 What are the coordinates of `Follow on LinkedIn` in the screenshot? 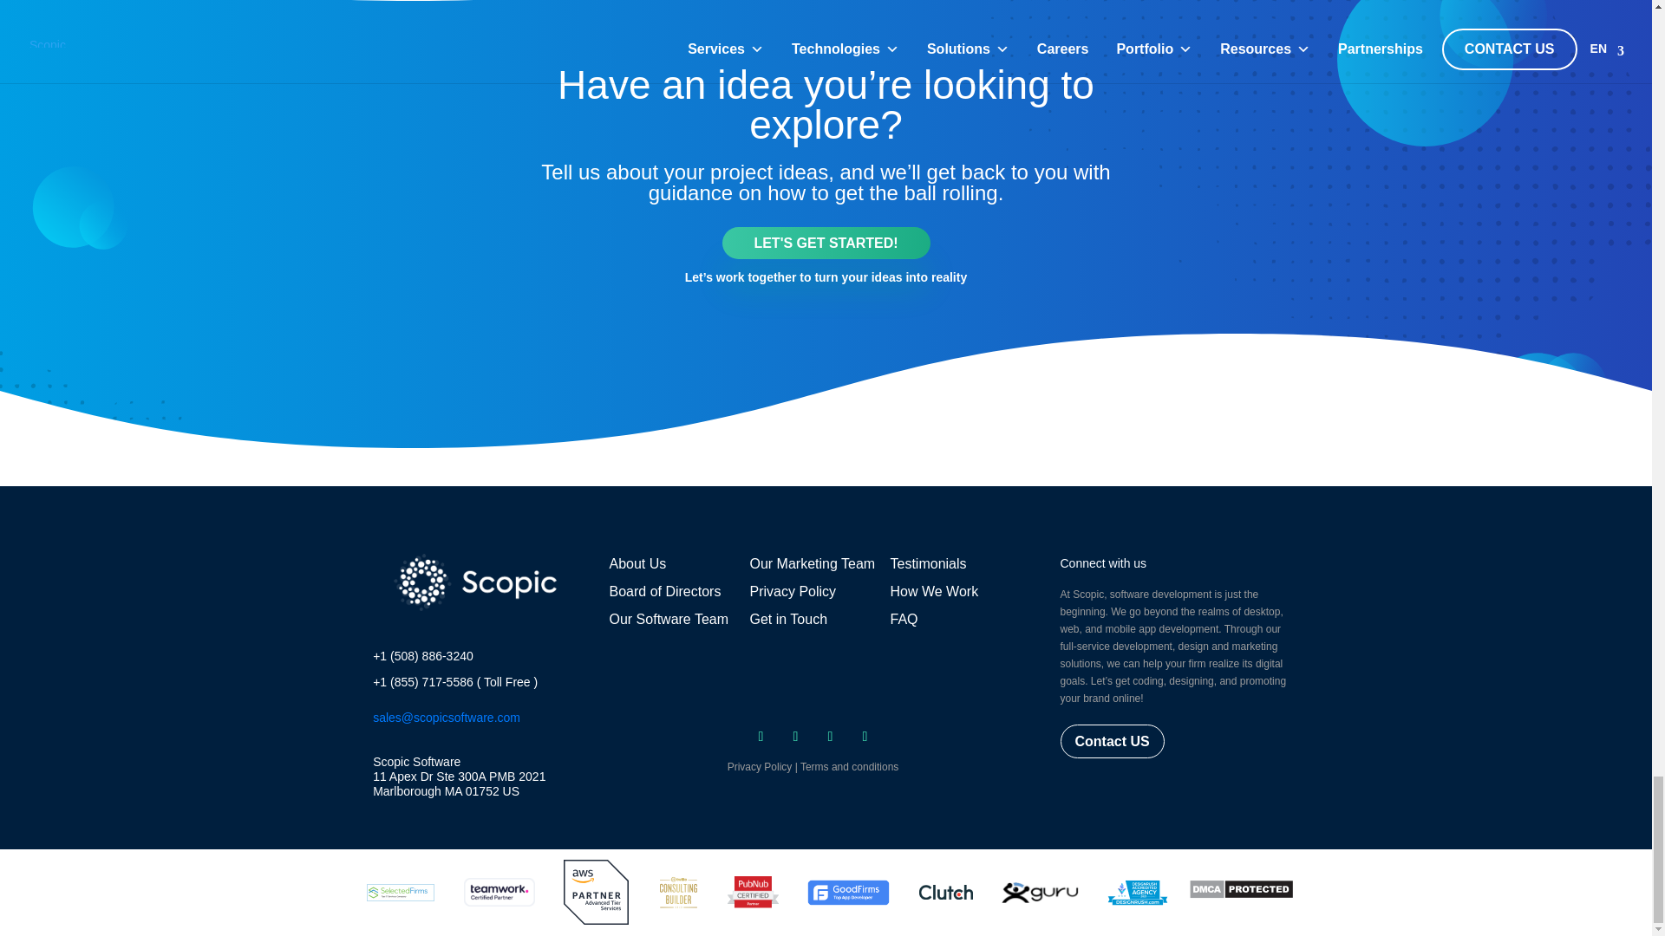 It's located at (865, 737).